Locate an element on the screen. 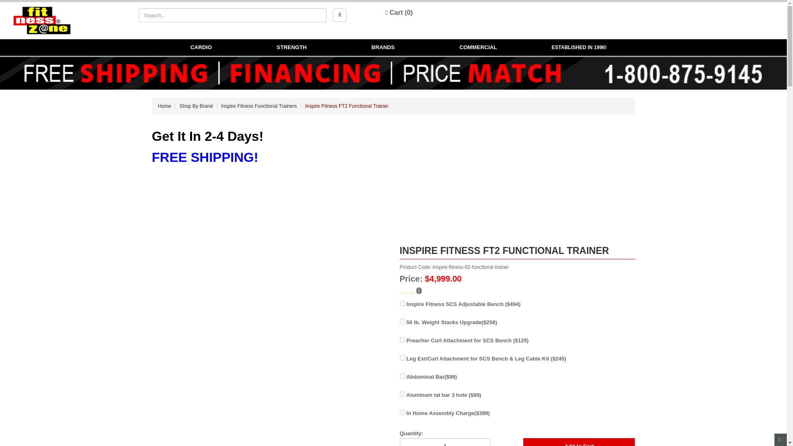 The image size is (793, 446). Quantity is located at coordinates (411, 432).